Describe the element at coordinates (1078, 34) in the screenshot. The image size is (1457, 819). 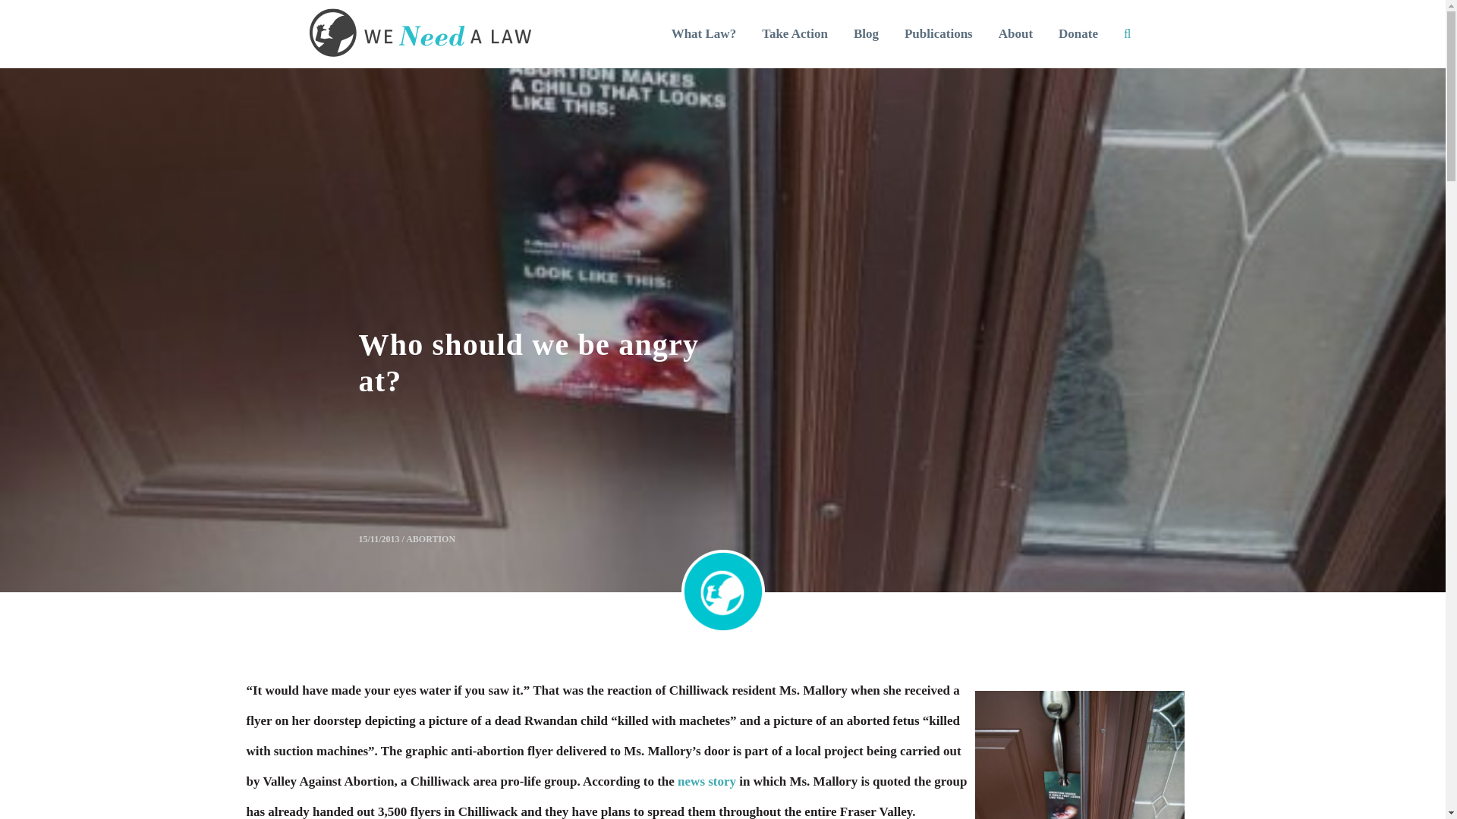
I see `Donate` at that location.